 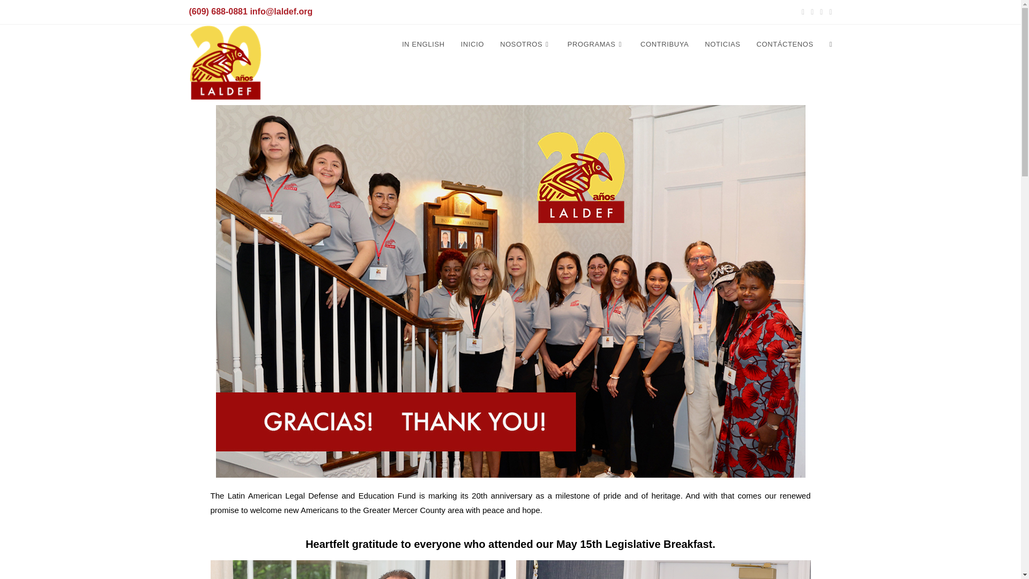 I want to click on PROGRAMAS, so click(x=596, y=44).